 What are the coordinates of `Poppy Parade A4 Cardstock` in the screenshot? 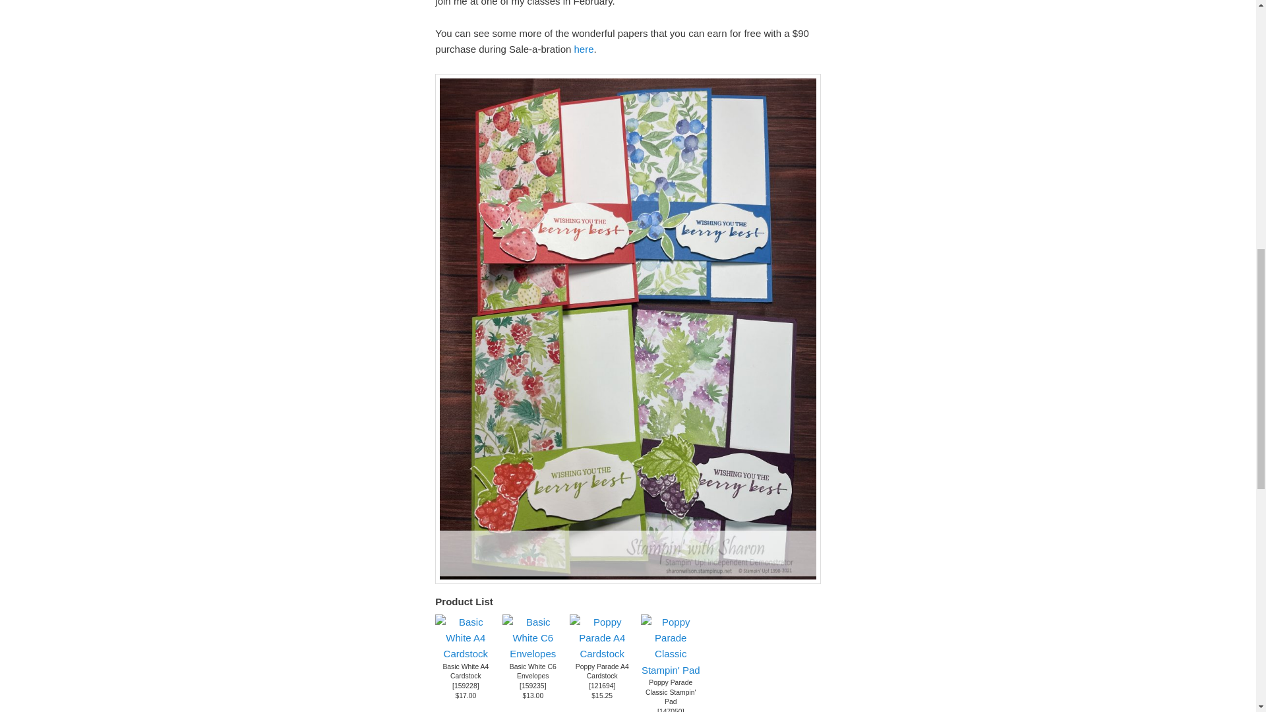 It's located at (601, 638).